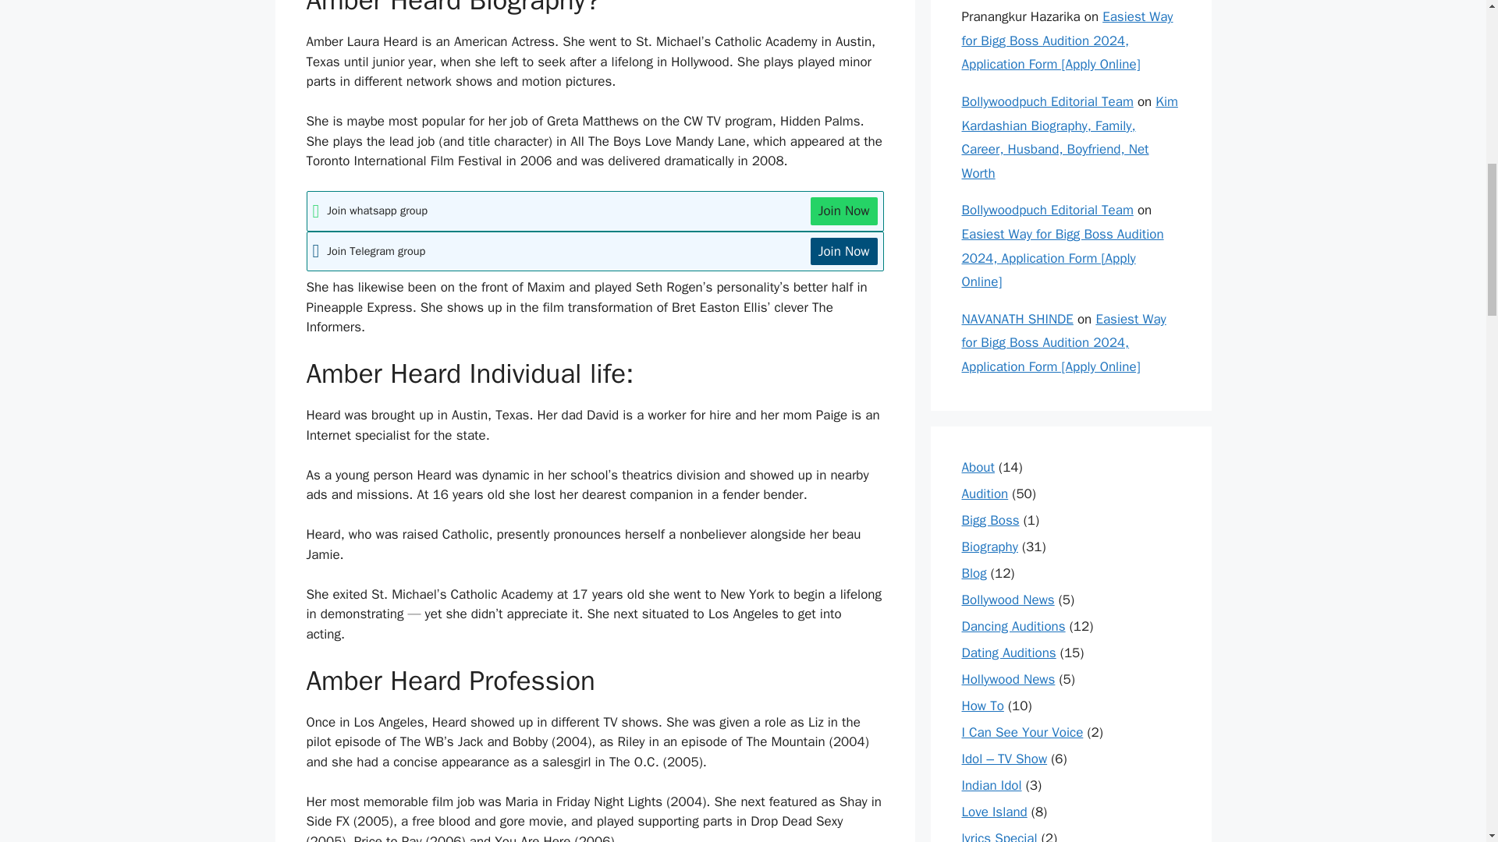  What do you see at coordinates (844, 251) in the screenshot?
I see `Join Now` at bounding box center [844, 251].